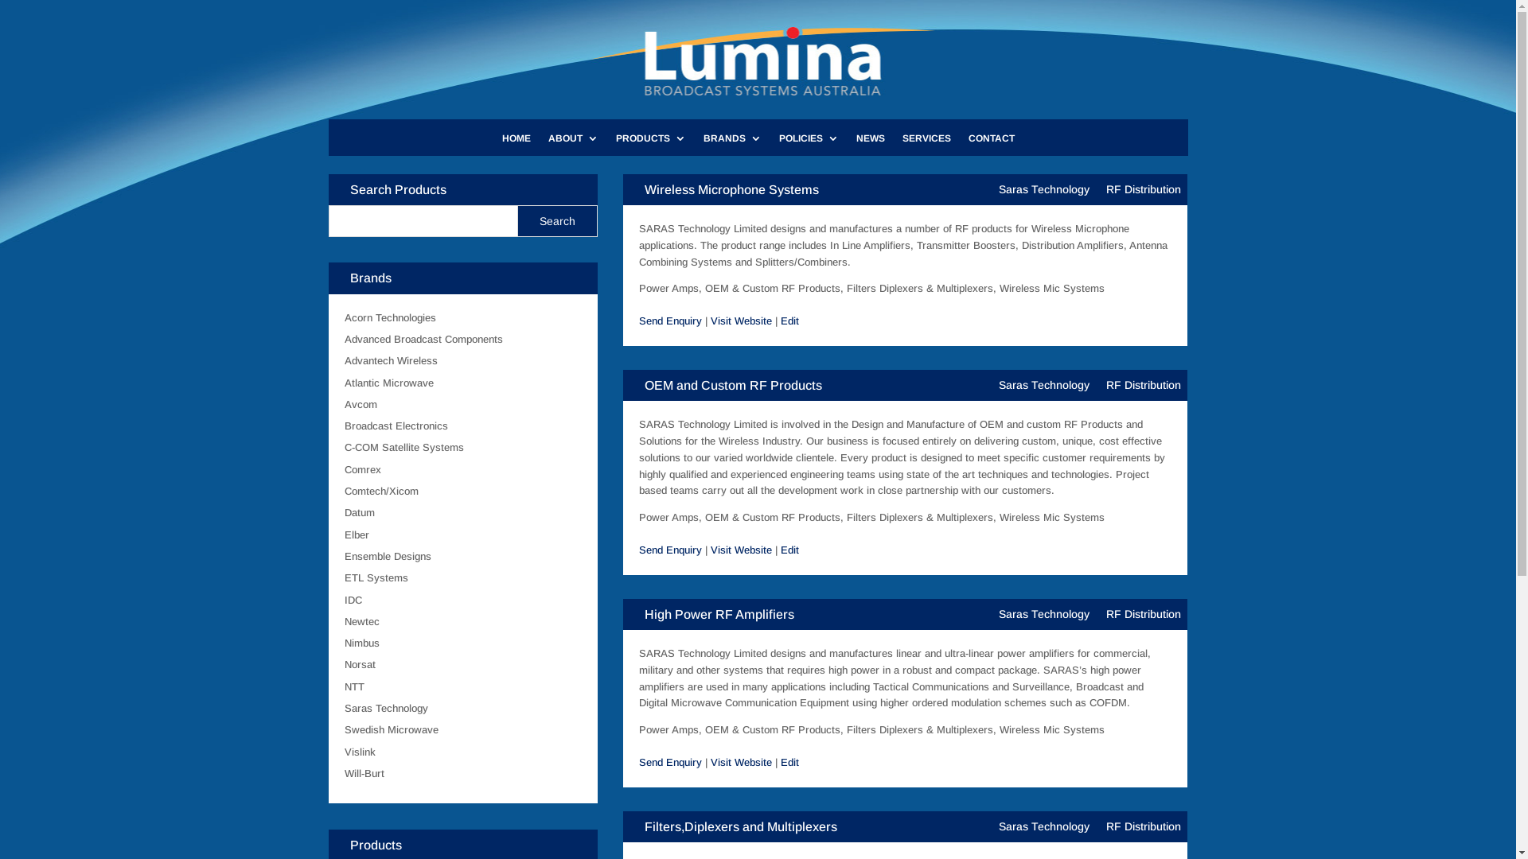 The width and height of the screenshot is (1528, 859). Describe the element at coordinates (396, 426) in the screenshot. I see `Broadcast Electronics` at that location.